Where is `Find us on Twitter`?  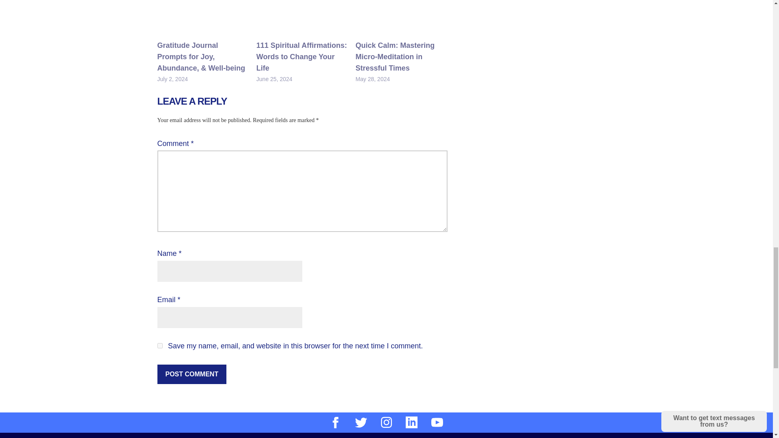
Find us on Twitter is located at coordinates (361, 423).